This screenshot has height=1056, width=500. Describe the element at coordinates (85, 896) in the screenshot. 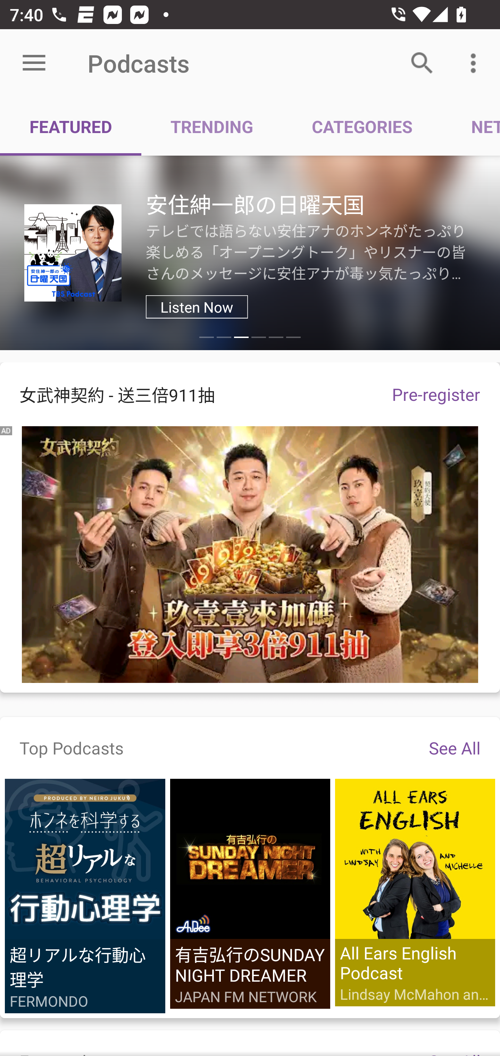

I see `超リアルな行動心理学 FERMONDO` at that location.